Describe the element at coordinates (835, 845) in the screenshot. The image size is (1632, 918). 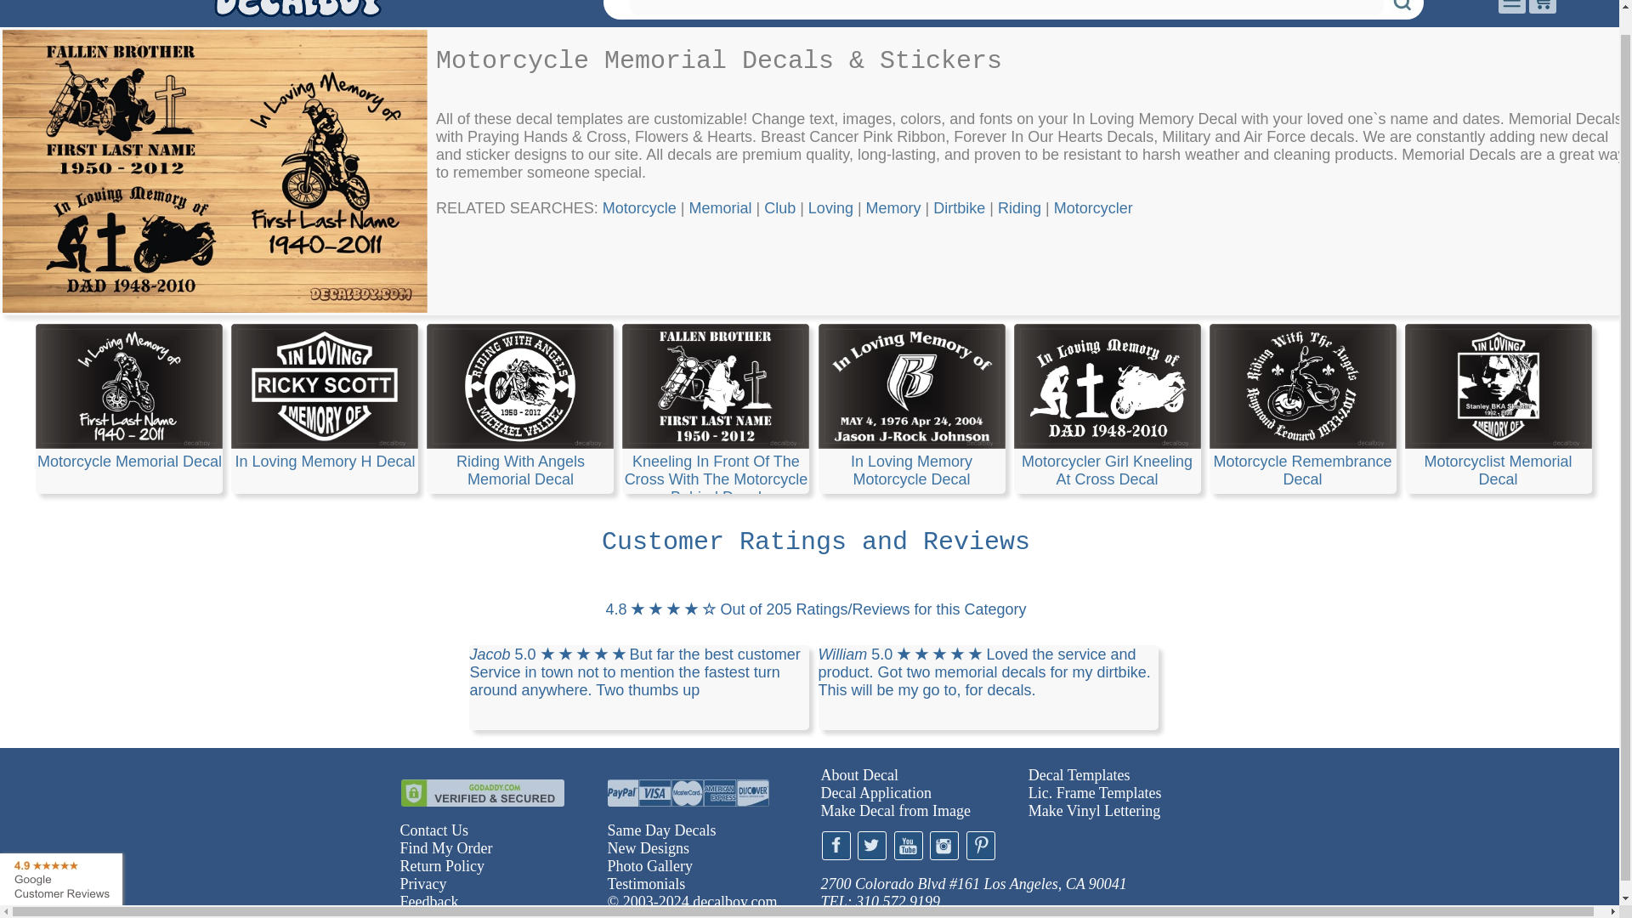
I see `Facebook` at that location.